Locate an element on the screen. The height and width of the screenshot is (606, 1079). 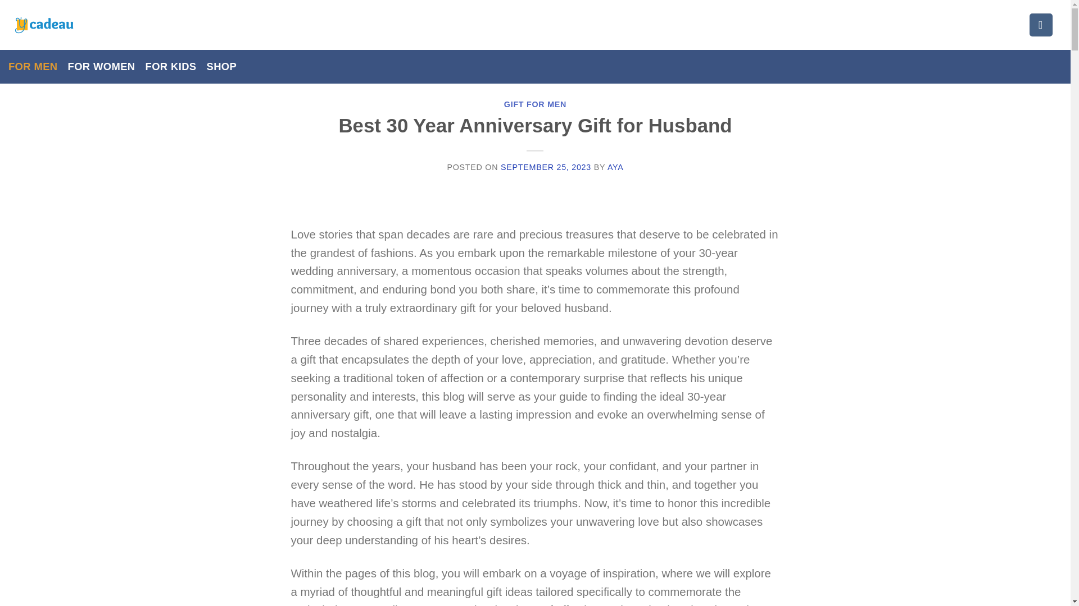
SEPTEMBER 25, 2023 is located at coordinates (546, 167).